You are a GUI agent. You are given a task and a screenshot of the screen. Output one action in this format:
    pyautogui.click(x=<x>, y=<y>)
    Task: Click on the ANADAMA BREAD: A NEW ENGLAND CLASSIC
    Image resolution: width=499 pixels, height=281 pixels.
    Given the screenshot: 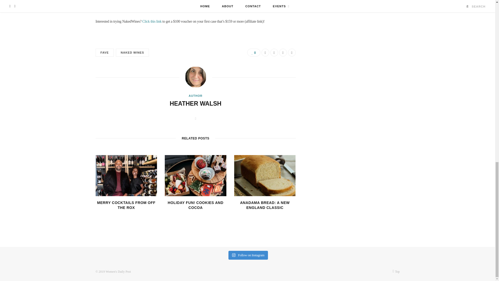 What is the action you would take?
    pyautogui.click(x=265, y=205)
    